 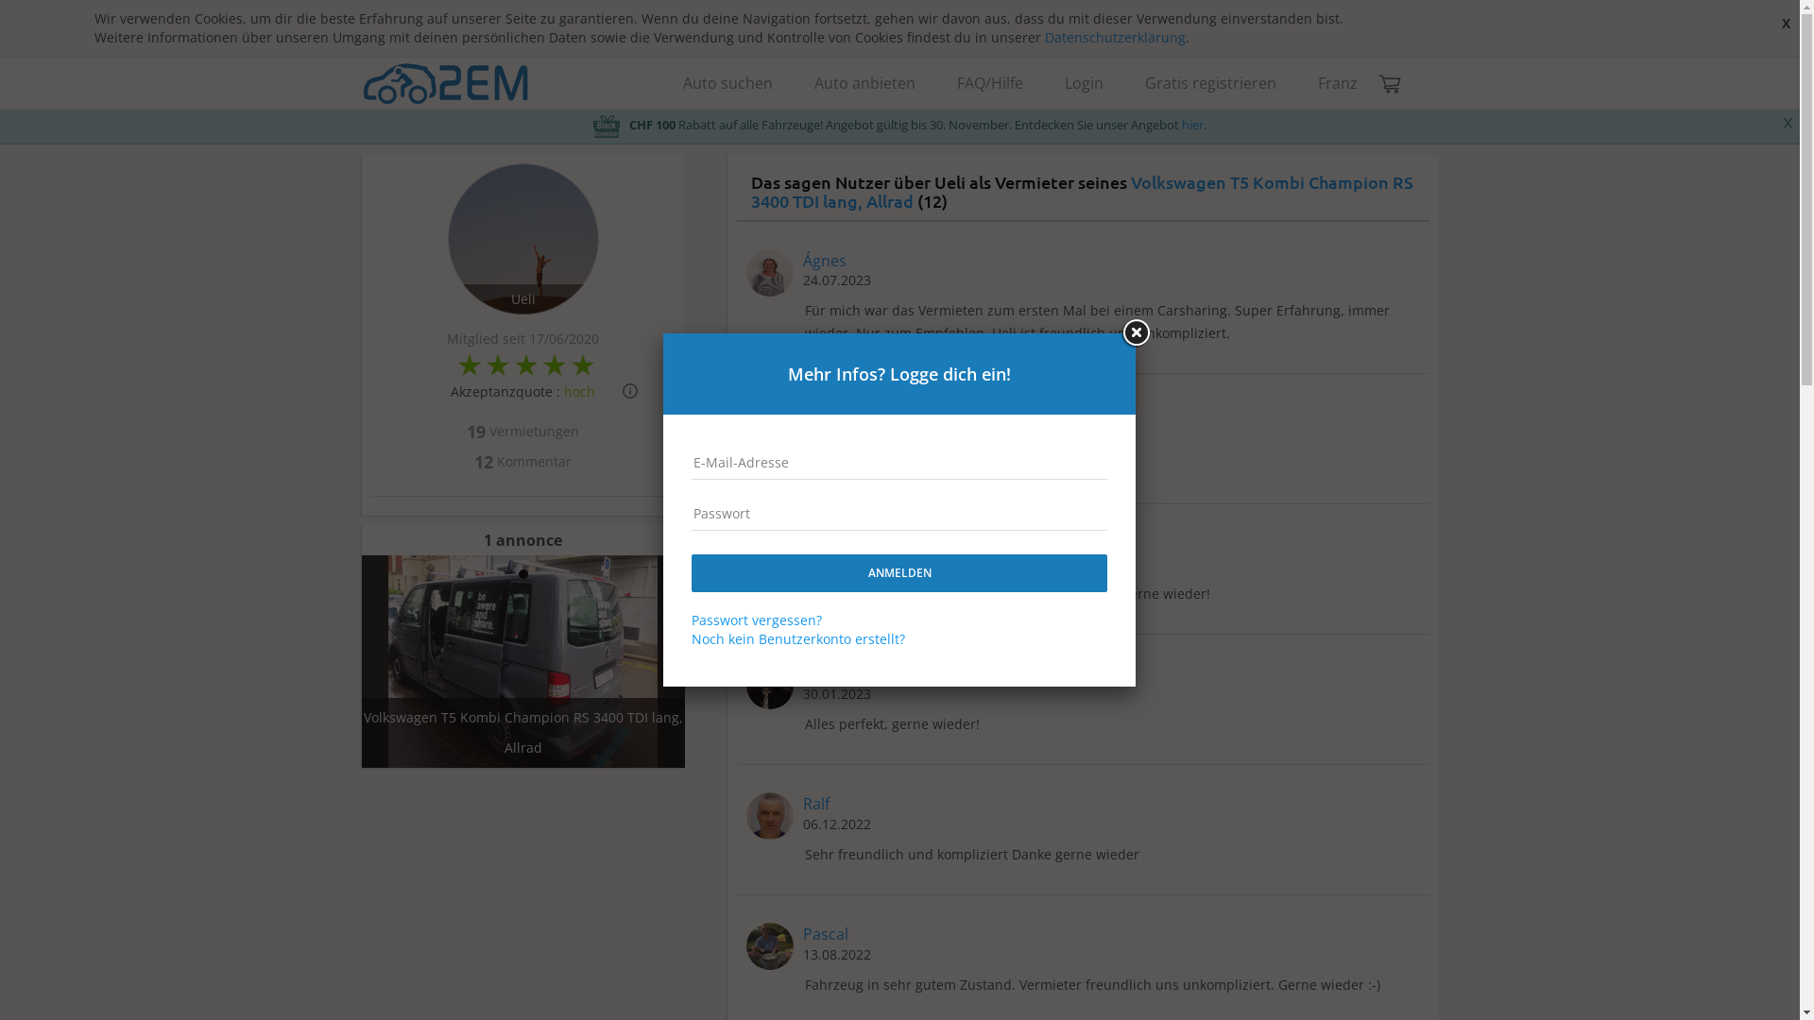 What do you see at coordinates (1083, 83) in the screenshot?
I see `Login` at bounding box center [1083, 83].